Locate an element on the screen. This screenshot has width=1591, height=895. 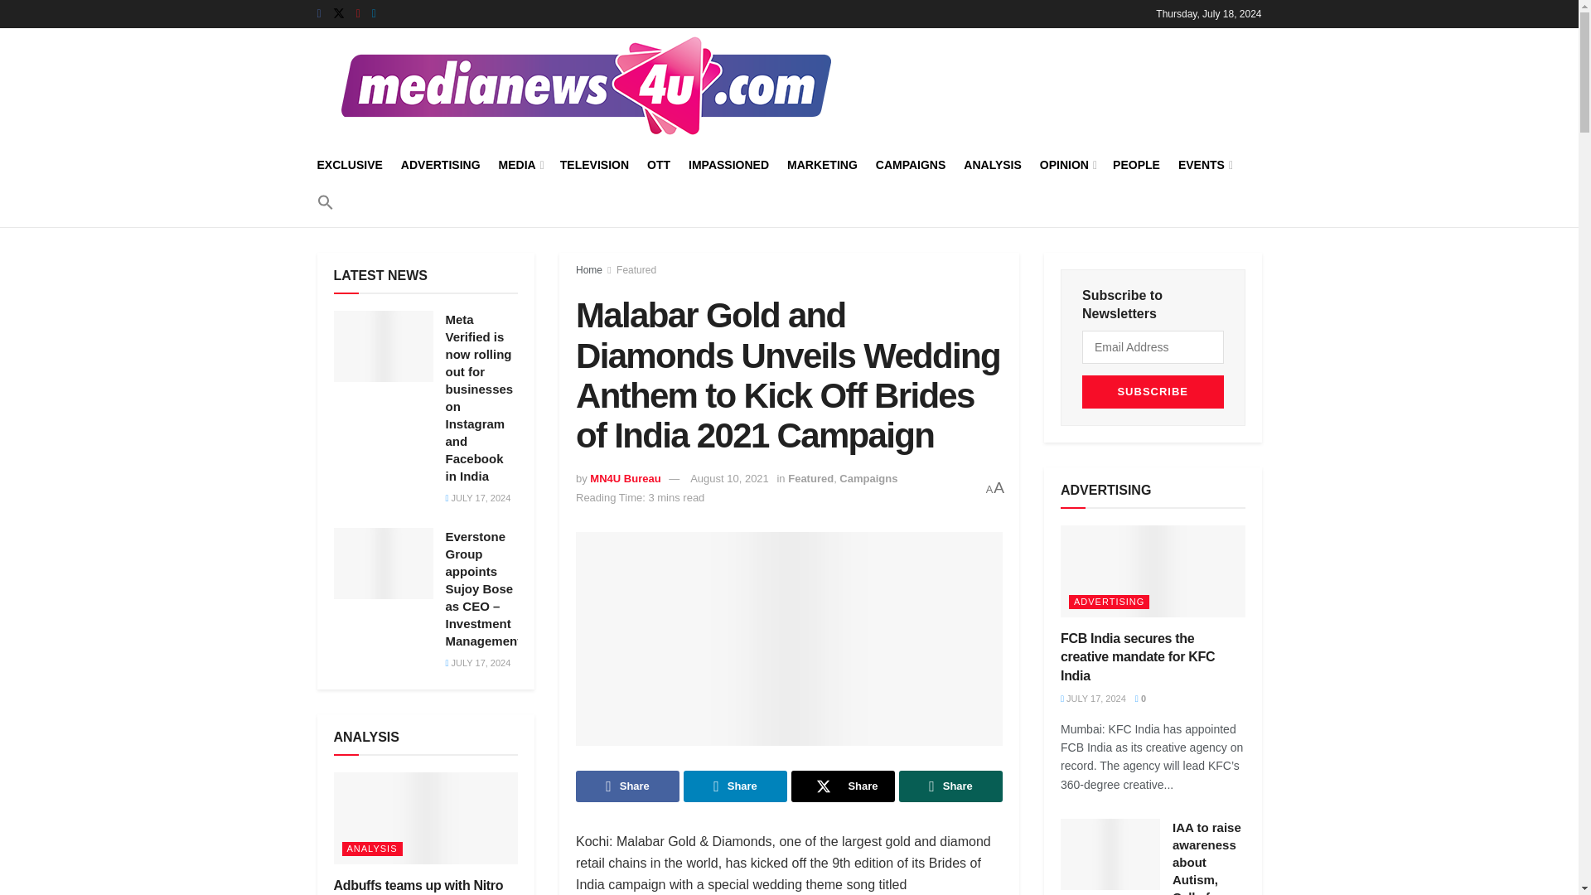
PEOPLE is located at coordinates (1135, 164).